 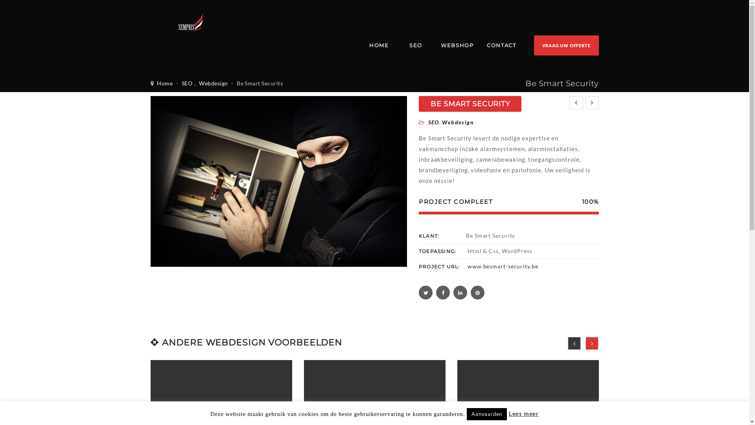 I want to click on NEWEST POSTS, so click(x=576, y=103).